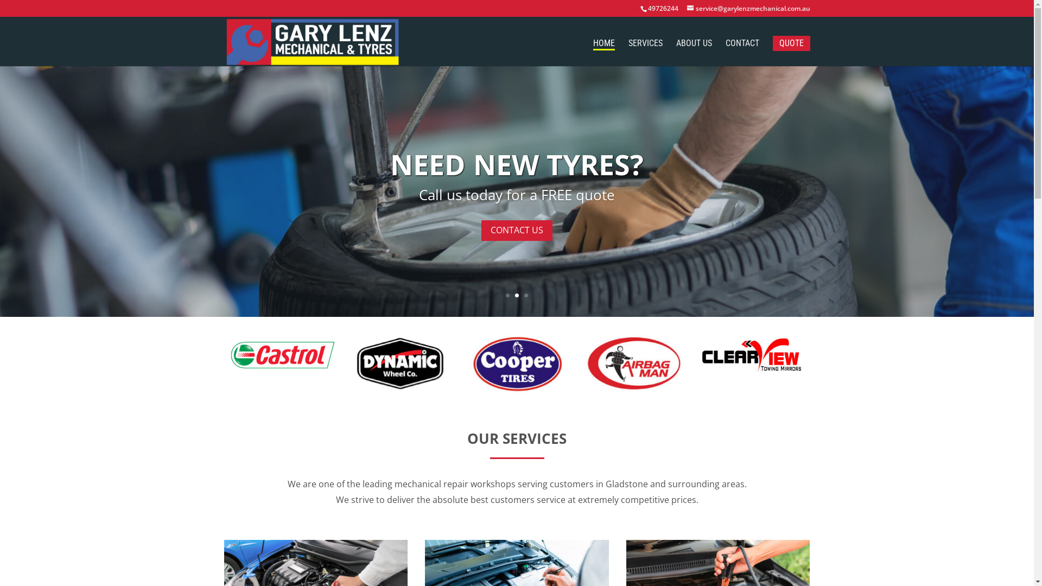 This screenshot has height=586, width=1042. I want to click on SERVICES, so click(646, 53).